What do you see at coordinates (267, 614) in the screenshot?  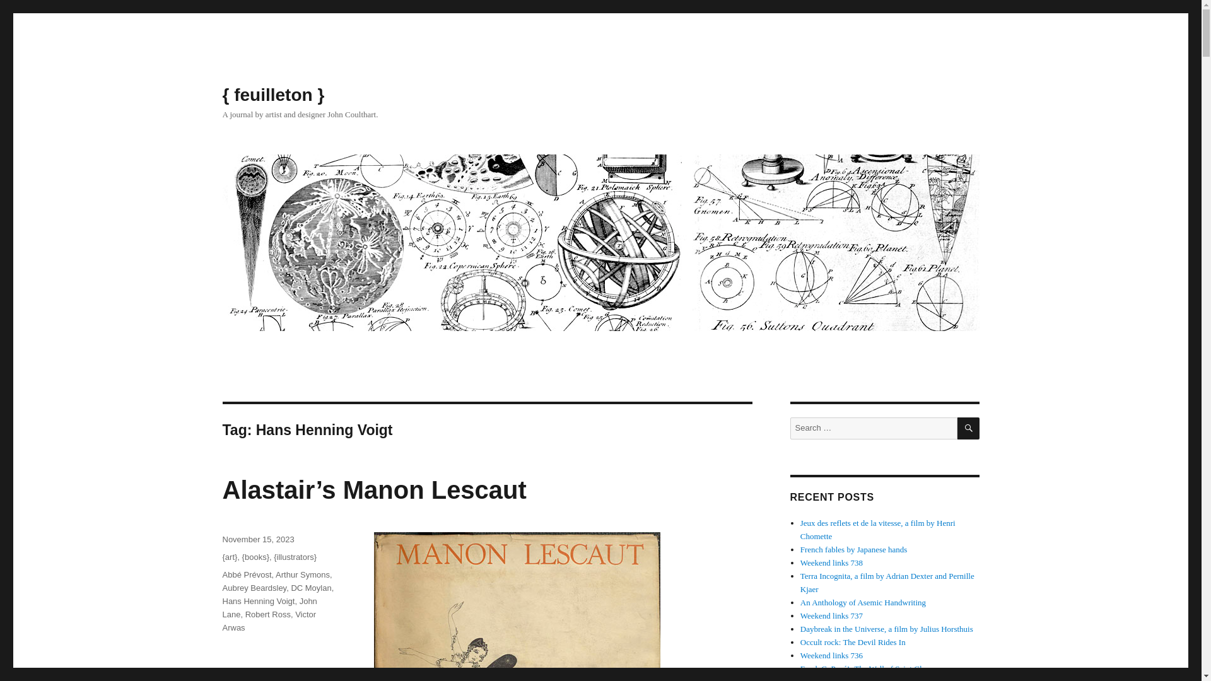 I see `Robert Ross` at bounding box center [267, 614].